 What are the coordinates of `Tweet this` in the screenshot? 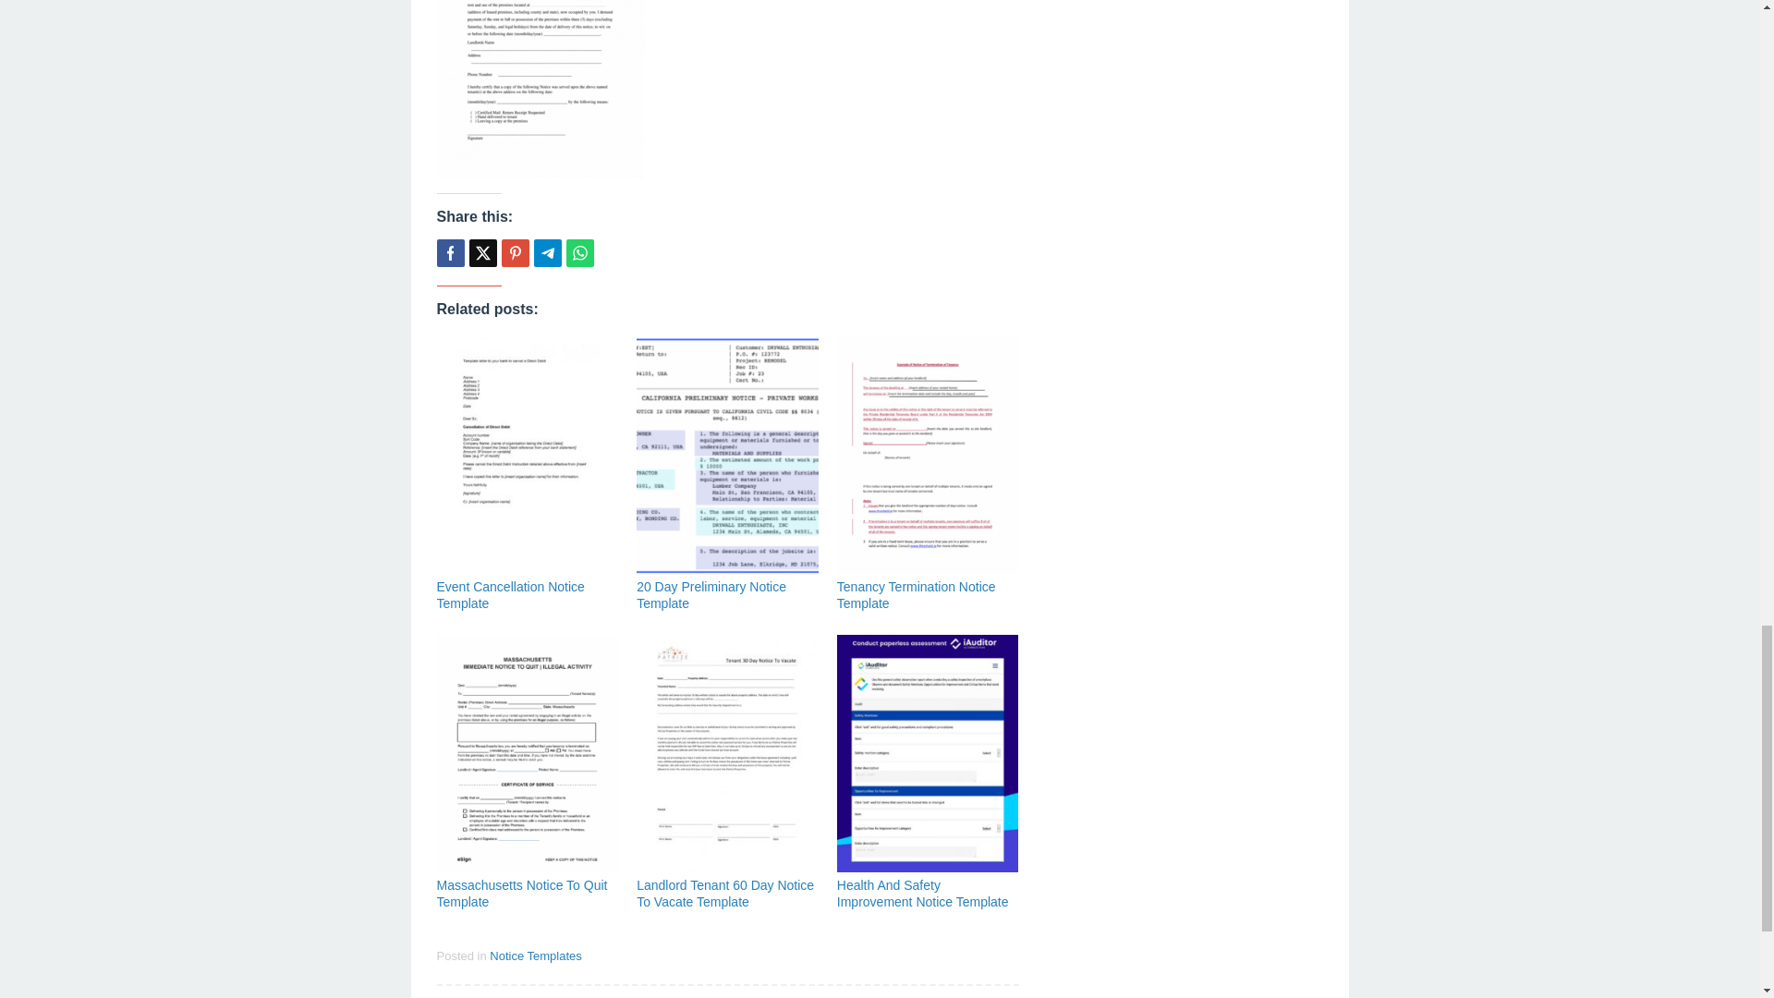 It's located at (482, 253).